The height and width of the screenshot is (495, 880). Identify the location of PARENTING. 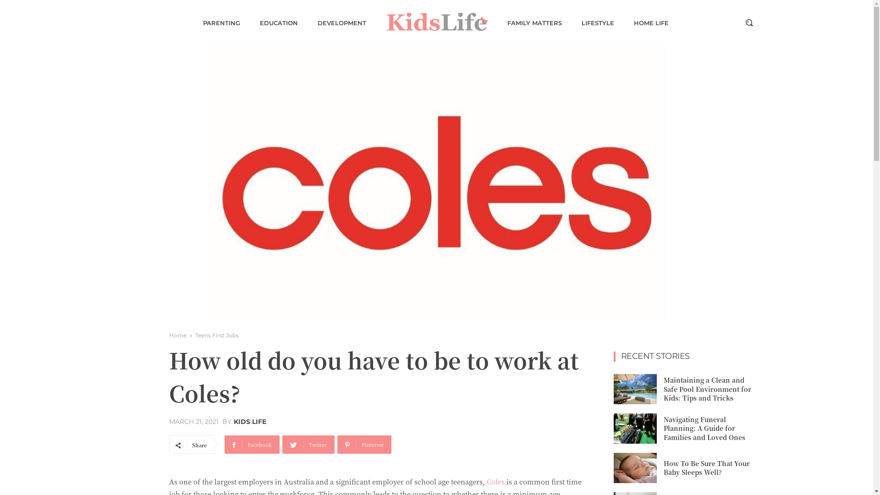
(221, 23).